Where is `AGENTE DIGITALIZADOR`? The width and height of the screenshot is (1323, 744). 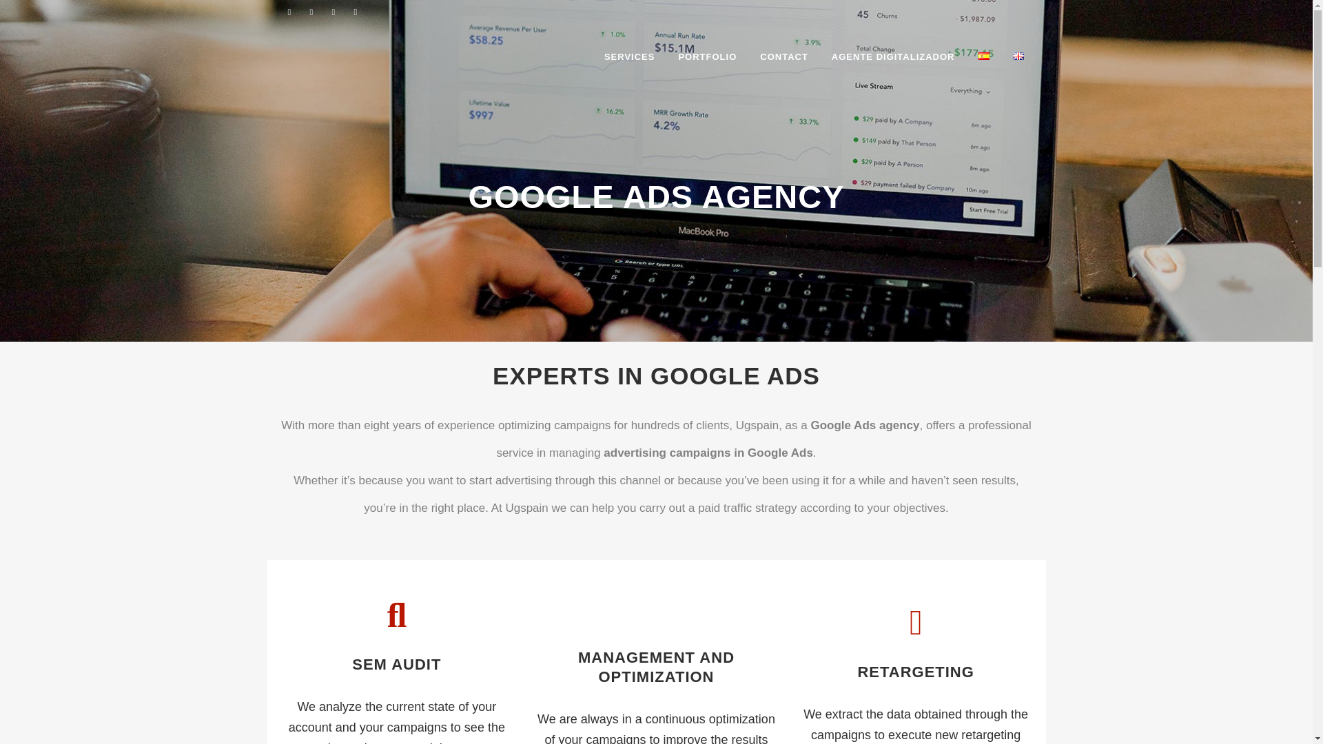 AGENTE DIGITALIZADOR is located at coordinates (893, 56).